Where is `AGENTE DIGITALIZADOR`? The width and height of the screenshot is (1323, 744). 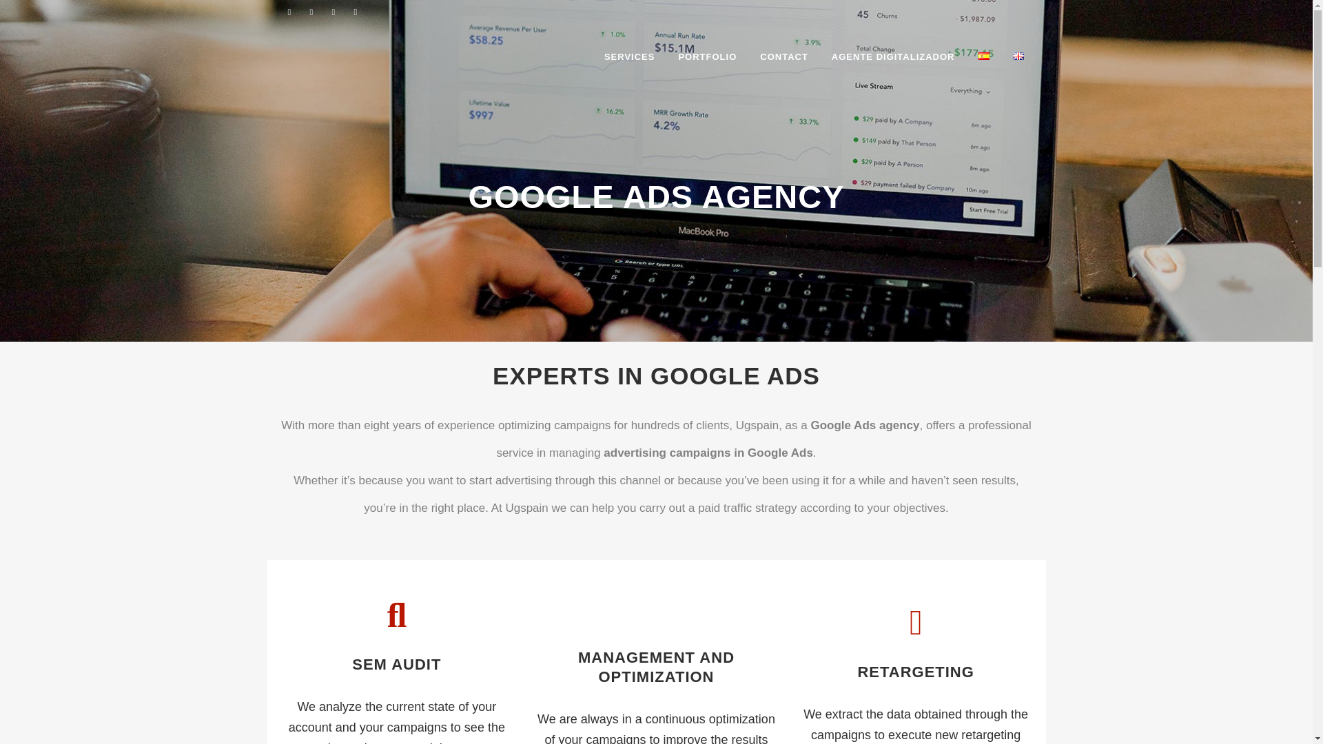 AGENTE DIGITALIZADOR is located at coordinates (893, 56).